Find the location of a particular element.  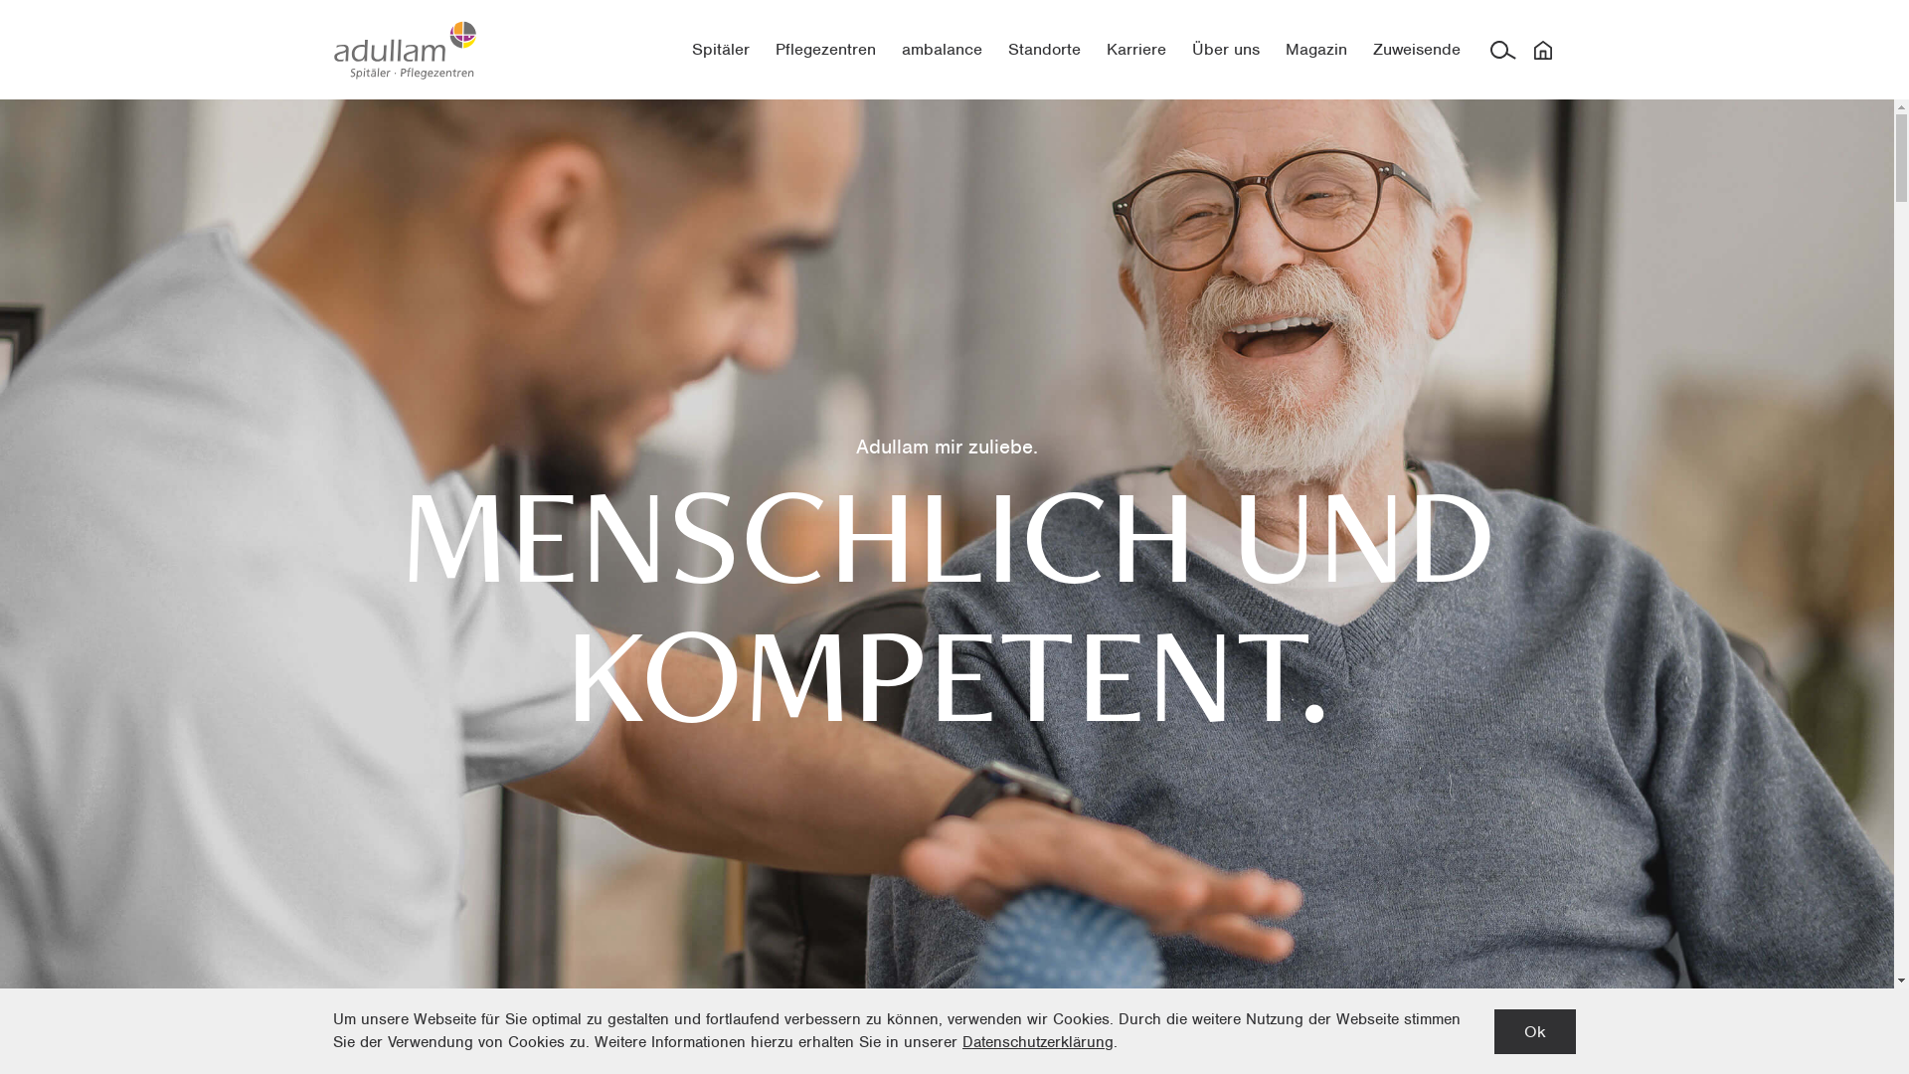

Ok is located at coordinates (1535, 1032).